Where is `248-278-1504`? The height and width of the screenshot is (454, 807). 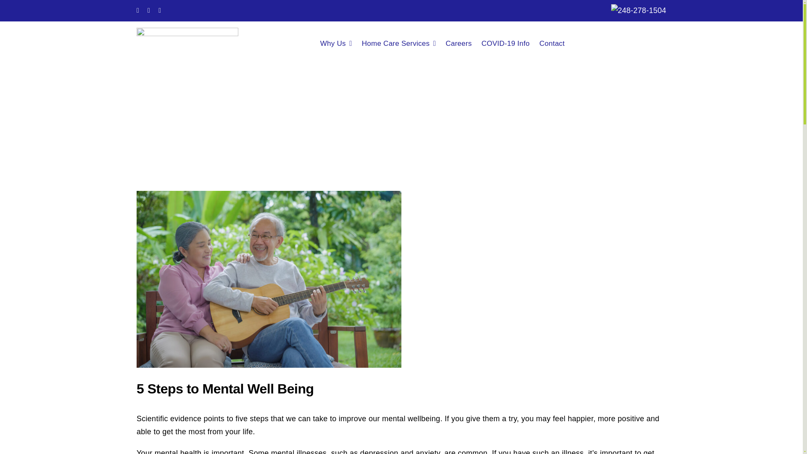
248-278-1504 is located at coordinates (642, 10).